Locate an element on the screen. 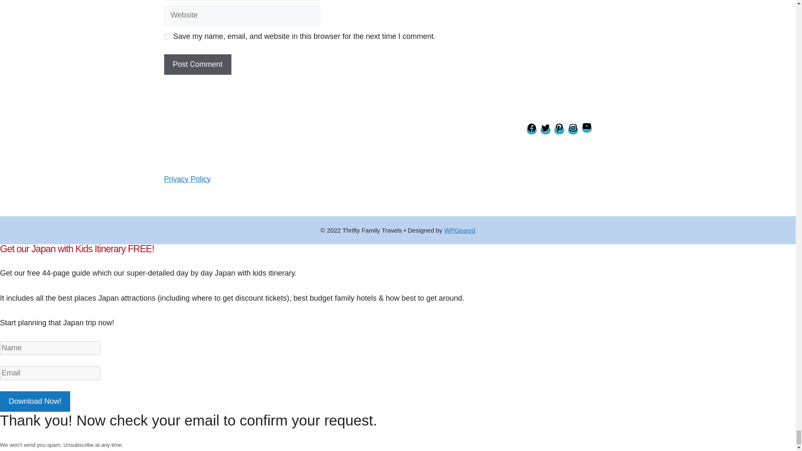  yes is located at coordinates (166, 36).